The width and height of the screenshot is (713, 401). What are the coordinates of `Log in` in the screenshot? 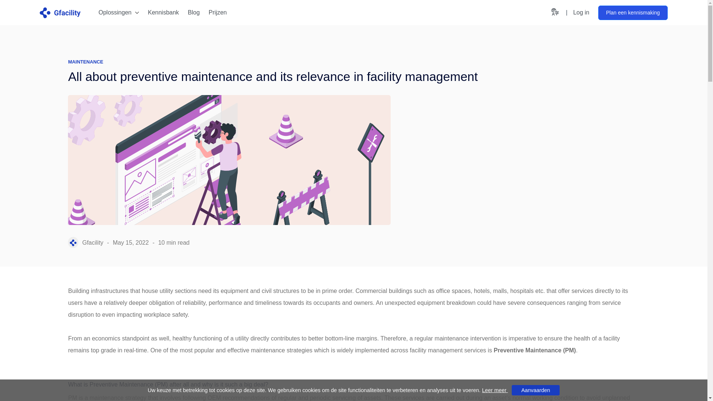 It's located at (218, 13).